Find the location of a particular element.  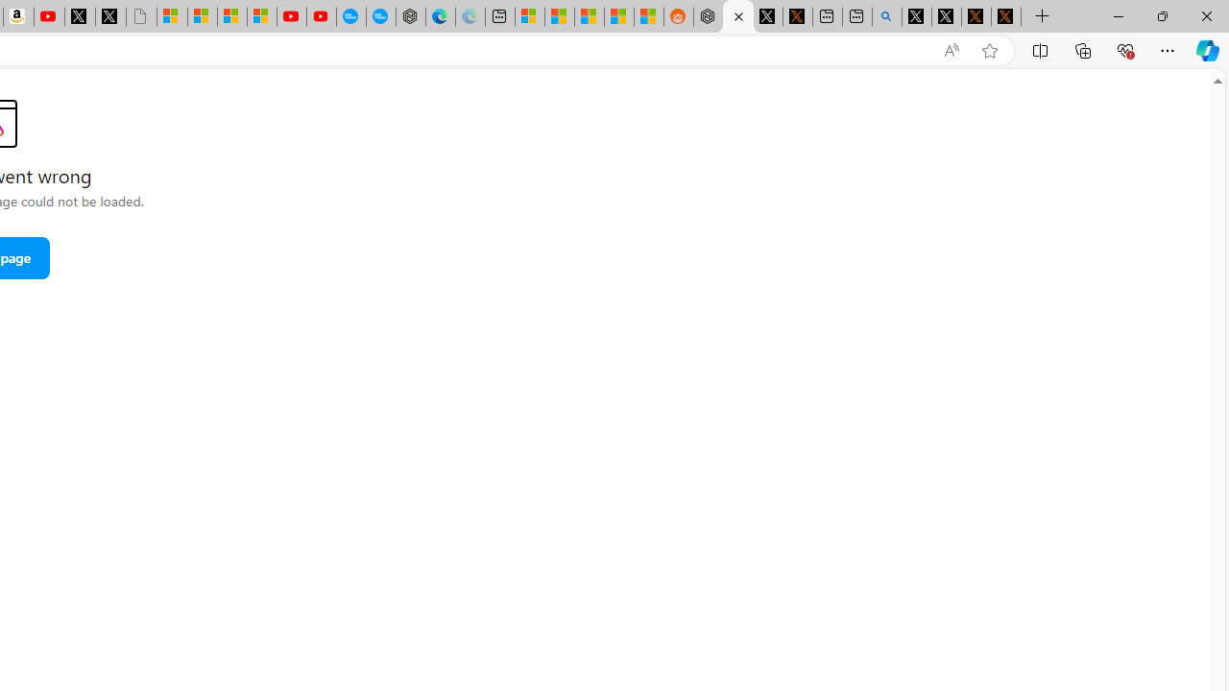

Microsoft account | Microsoft Account Privacy Settings is located at coordinates (530, 17).